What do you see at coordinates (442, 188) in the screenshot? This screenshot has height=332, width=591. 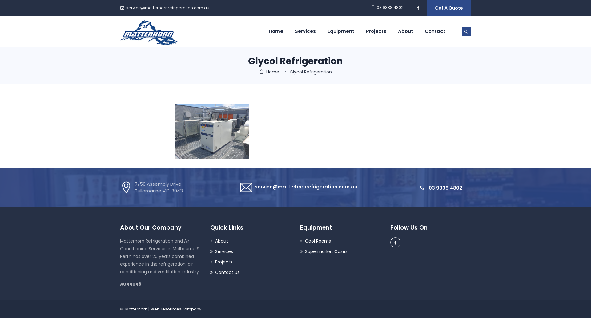 I see `03 9338 4802` at bounding box center [442, 188].